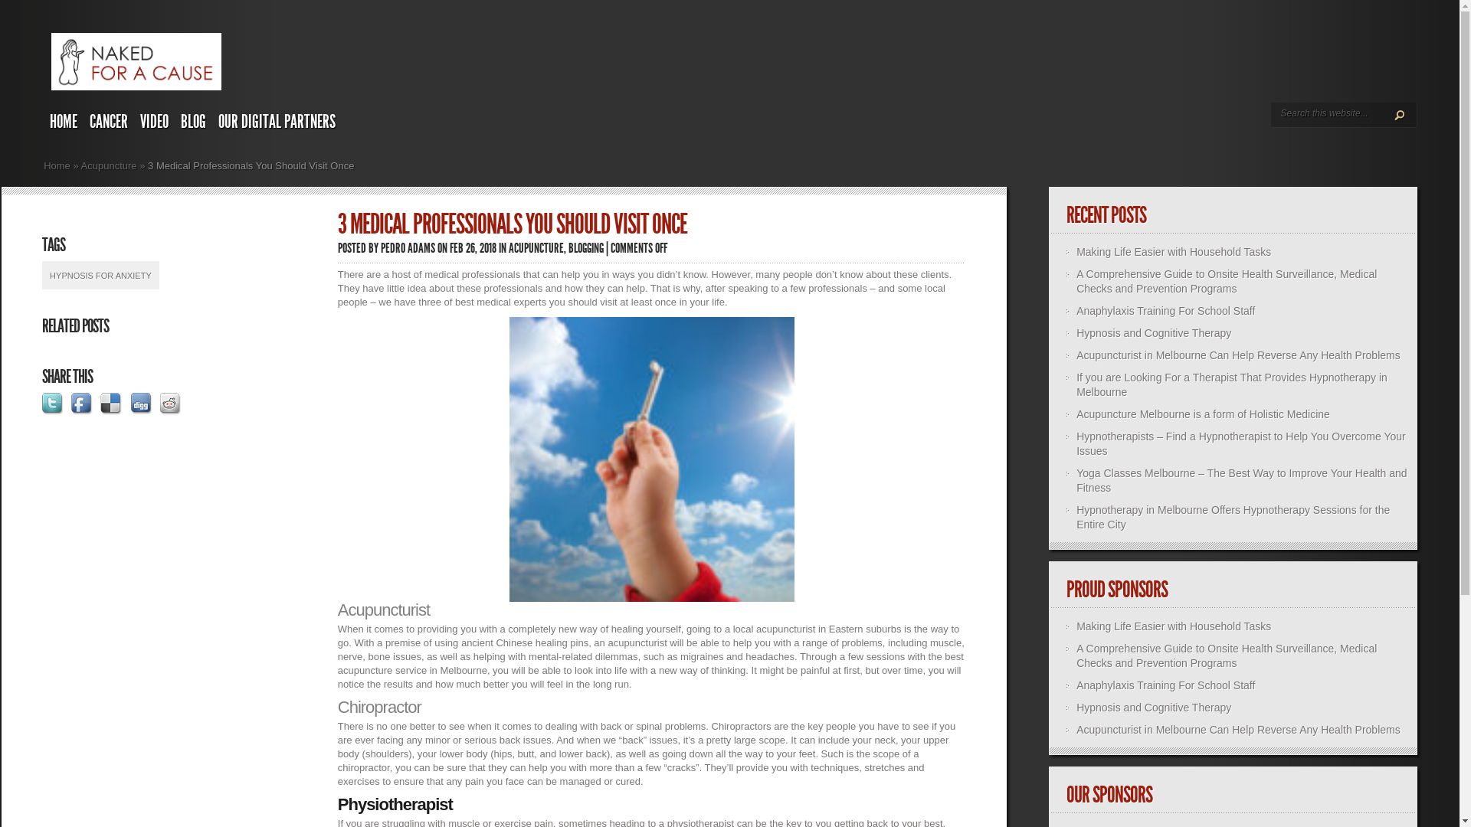 The width and height of the screenshot is (1471, 827). I want to click on Home, so click(57, 165).